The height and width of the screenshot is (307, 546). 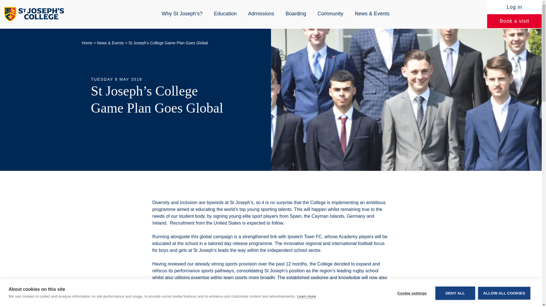 I want to click on Community, so click(x=330, y=14).